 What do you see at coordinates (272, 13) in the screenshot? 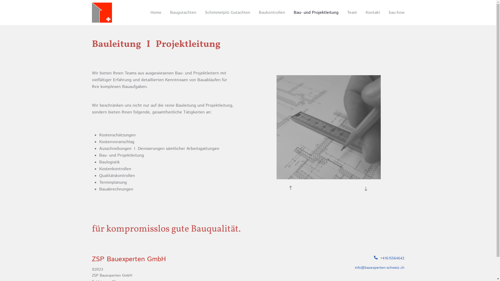
I see `Baukontrollen` at bounding box center [272, 13].